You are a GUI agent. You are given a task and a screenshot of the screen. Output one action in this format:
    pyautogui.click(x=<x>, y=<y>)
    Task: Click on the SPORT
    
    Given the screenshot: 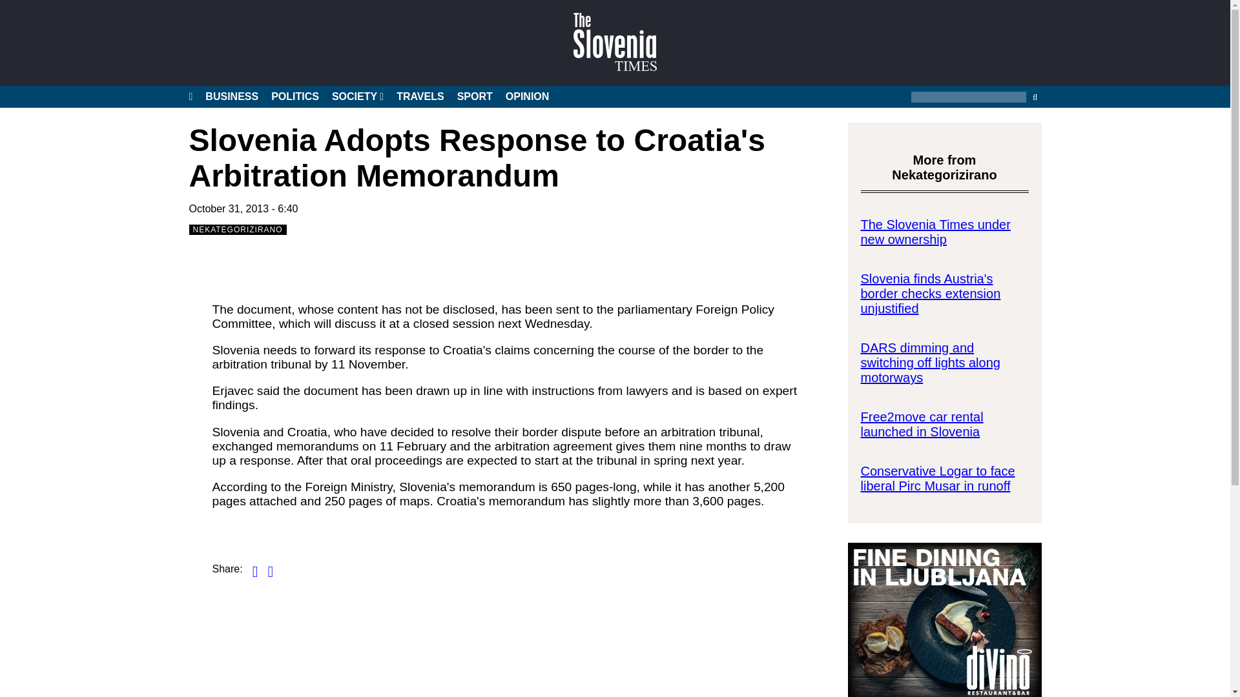 What is the action you would take?
    pyautogui.click(x=475, y=97)
    